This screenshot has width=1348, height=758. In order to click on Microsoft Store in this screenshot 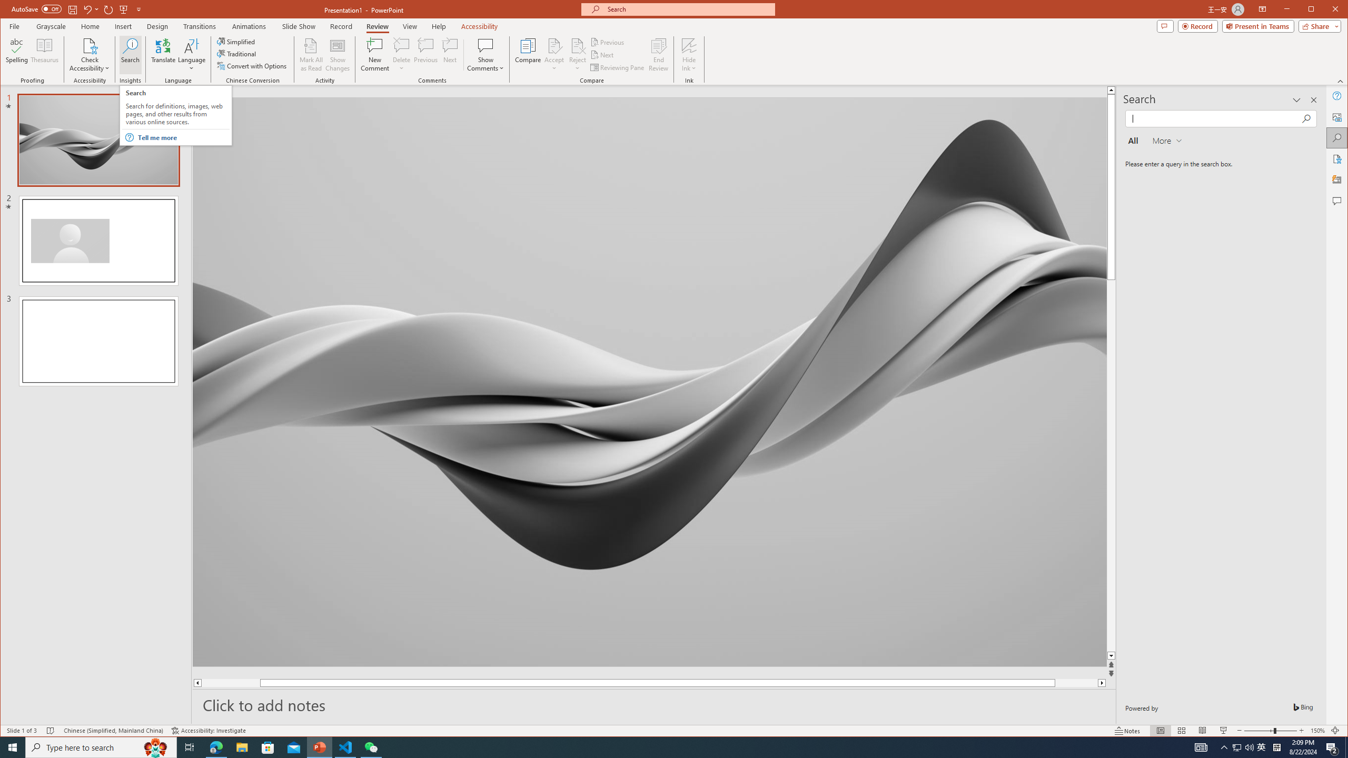, I will do `click(268, 747)`.